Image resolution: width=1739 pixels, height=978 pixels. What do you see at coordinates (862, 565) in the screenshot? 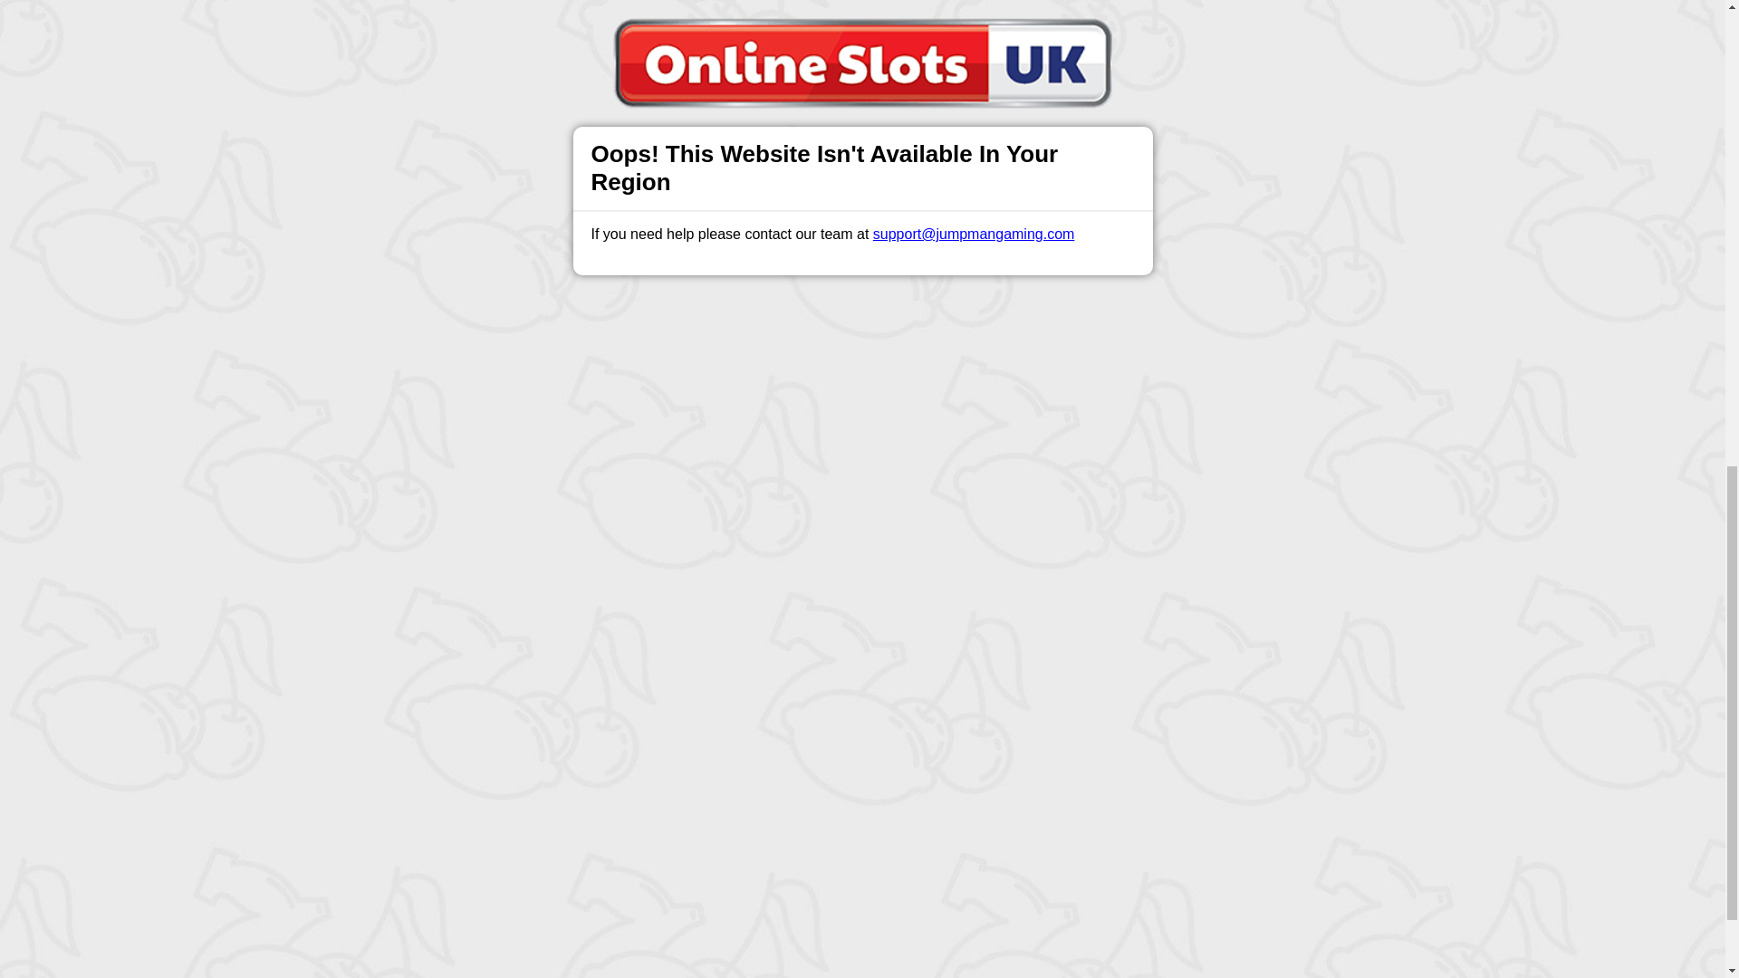
I see `Back To All Games` at bounding box center [862, 565].